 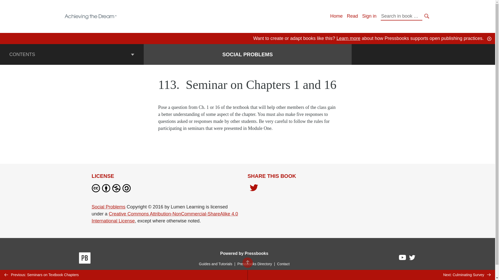 I want to click on Sign in, so click(x=369, y=16).